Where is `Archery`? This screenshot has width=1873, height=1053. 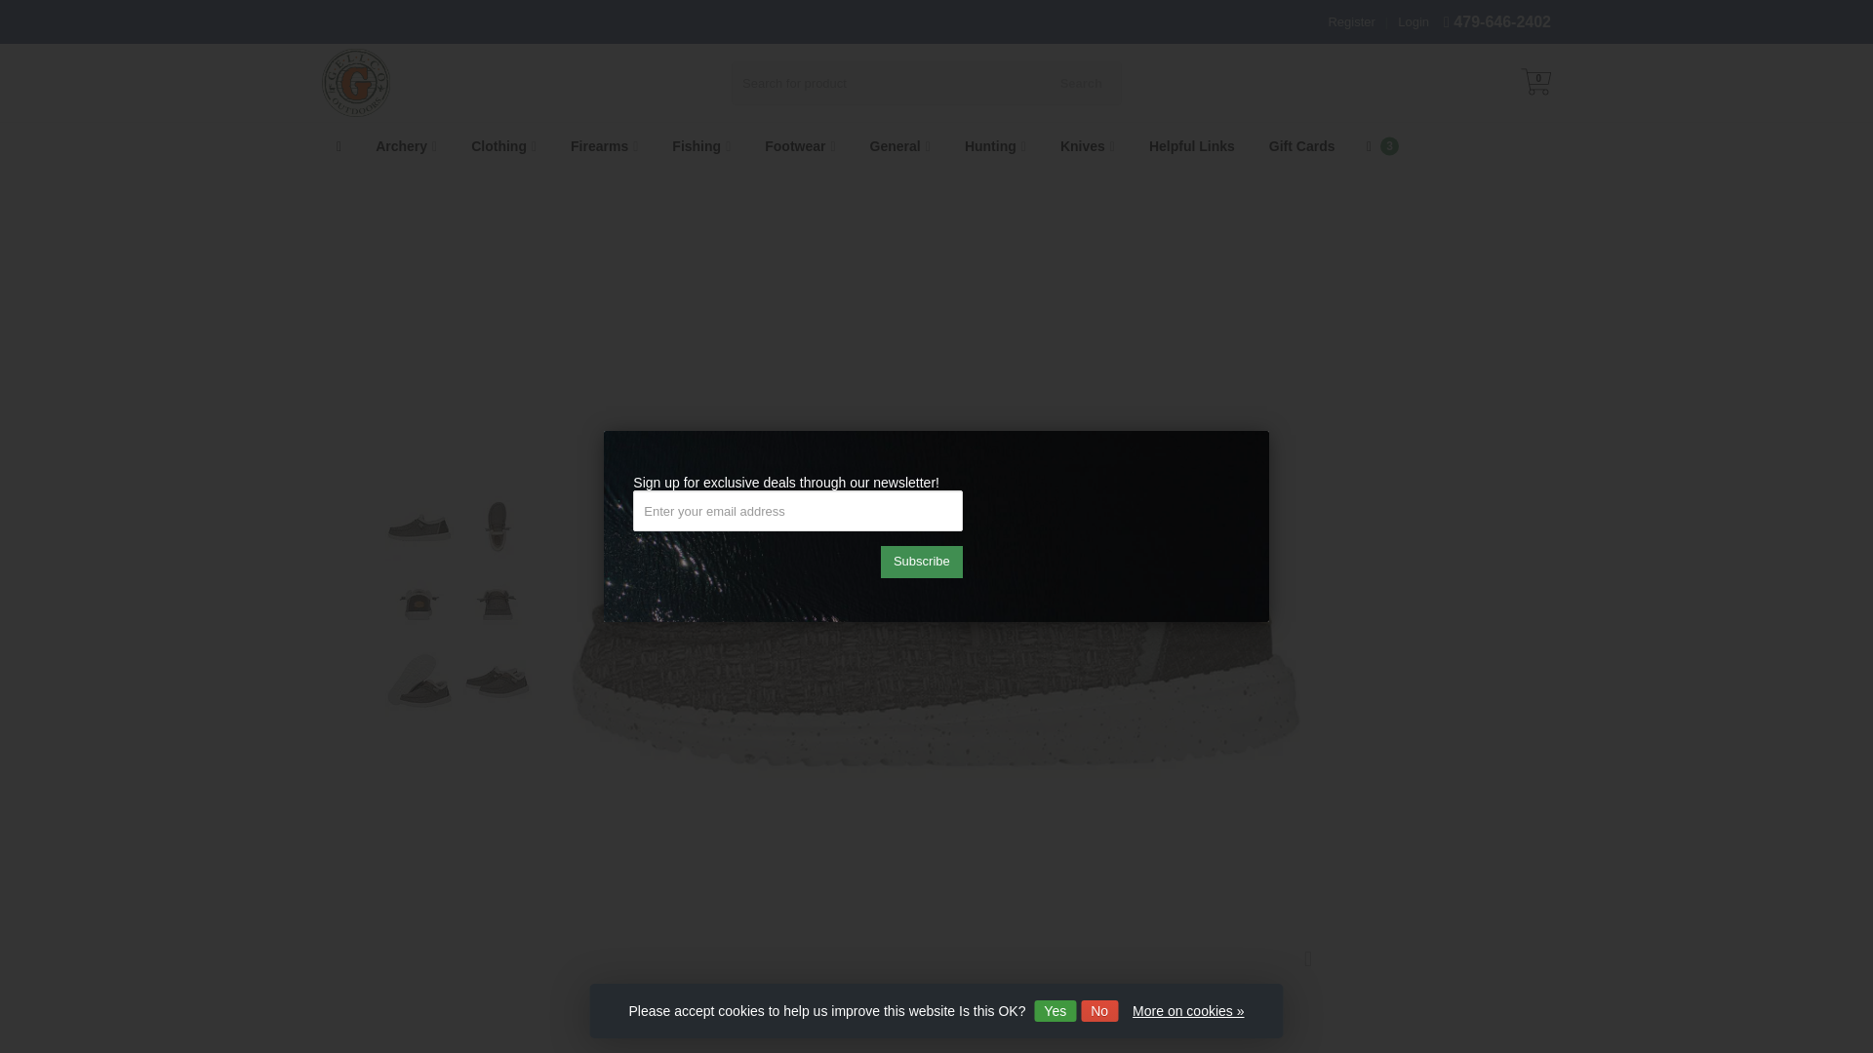 Archery is located at coordinates (406, 146).